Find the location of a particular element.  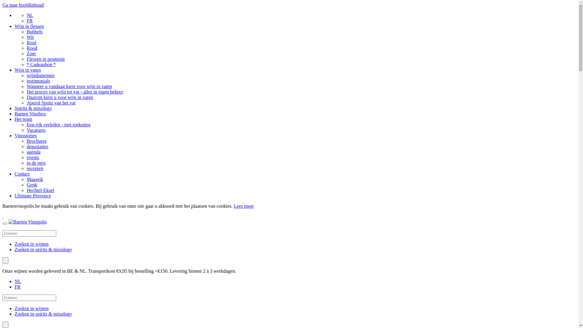

Het team is located at coordinates (23, 119).